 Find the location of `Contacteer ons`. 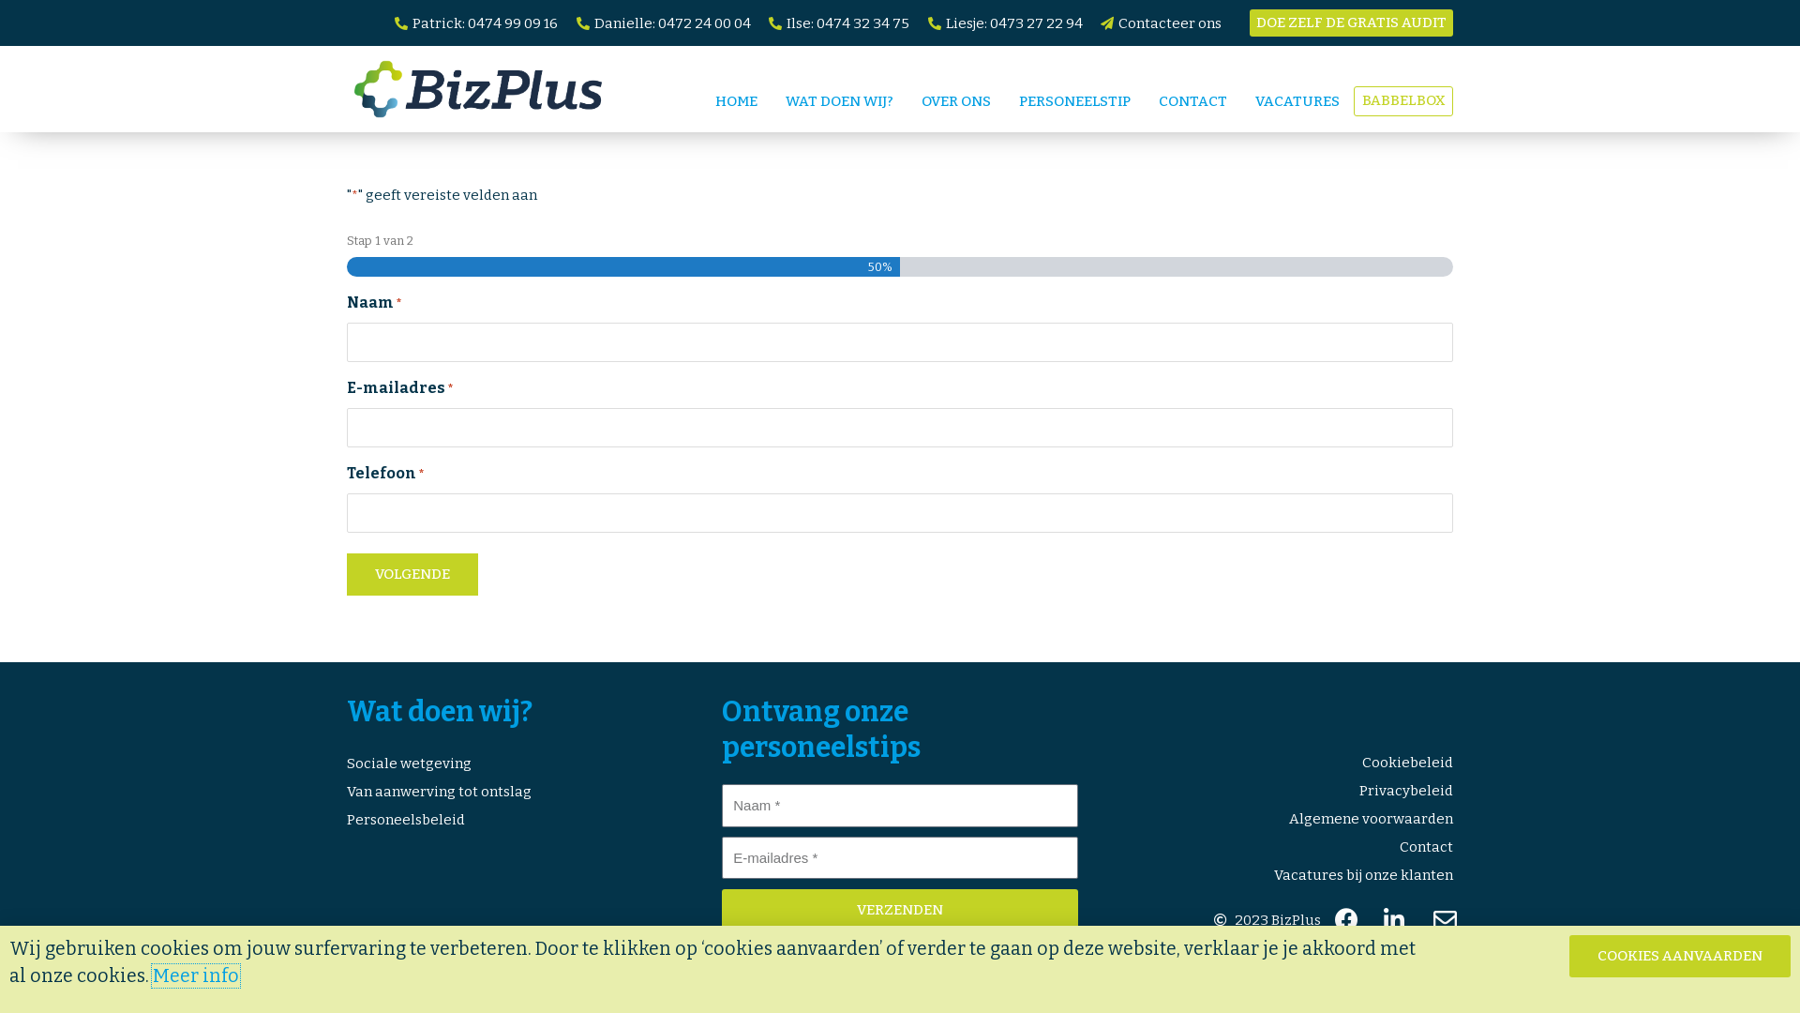

Contacteer ons is located at coordinates (1159, 23).